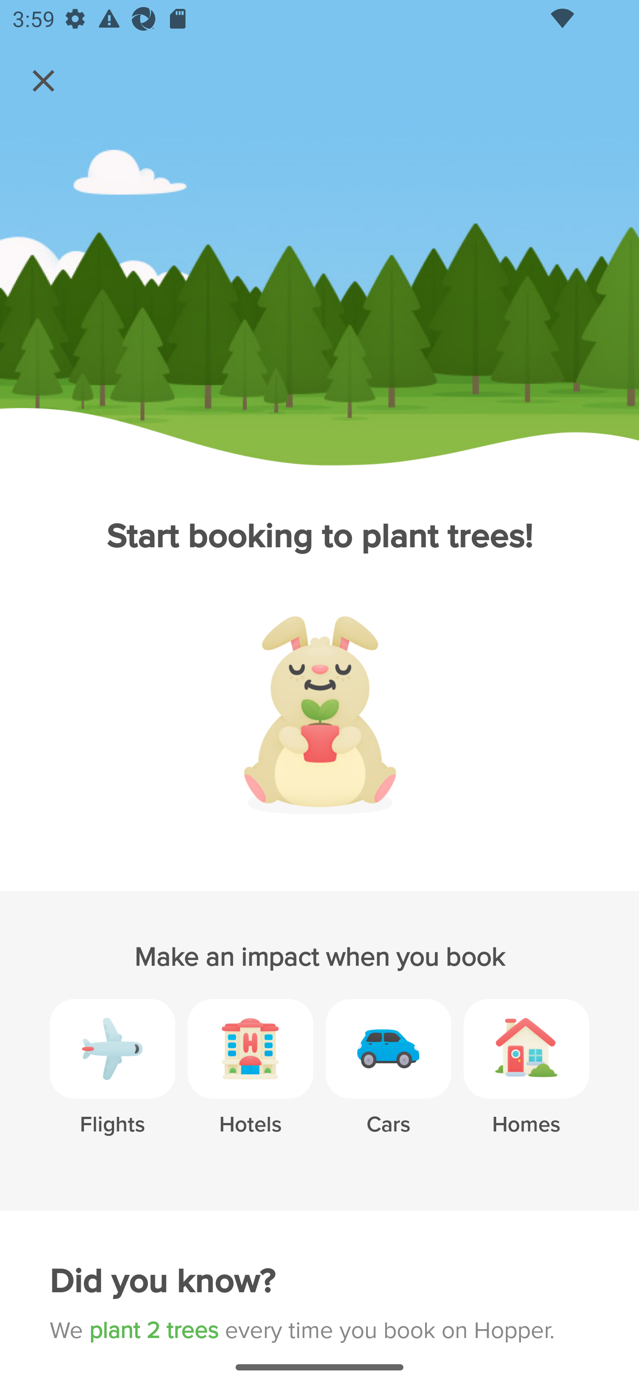 This screenshot has height=1386, width=639. I want to click on Homes, so click(526, 1080).